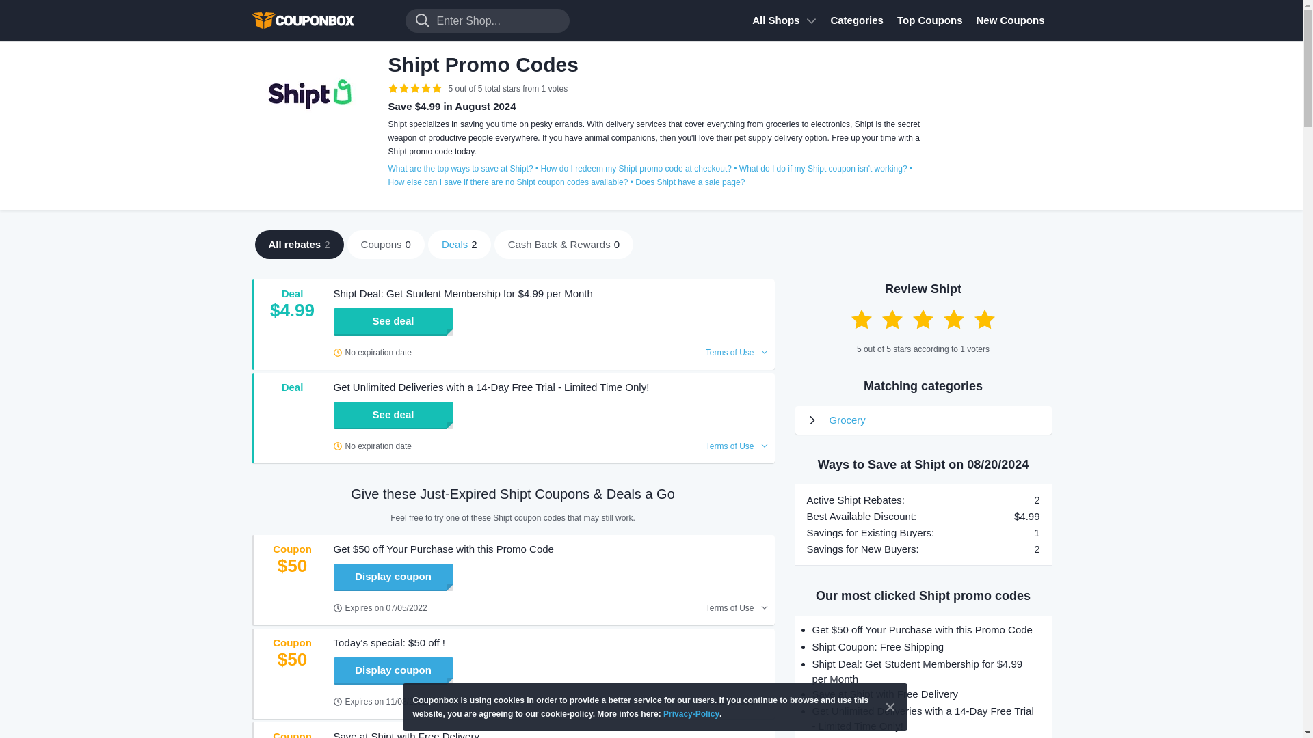 This screenshot has height=738, width=1313. I want to click on Categories, so click(856, 20).